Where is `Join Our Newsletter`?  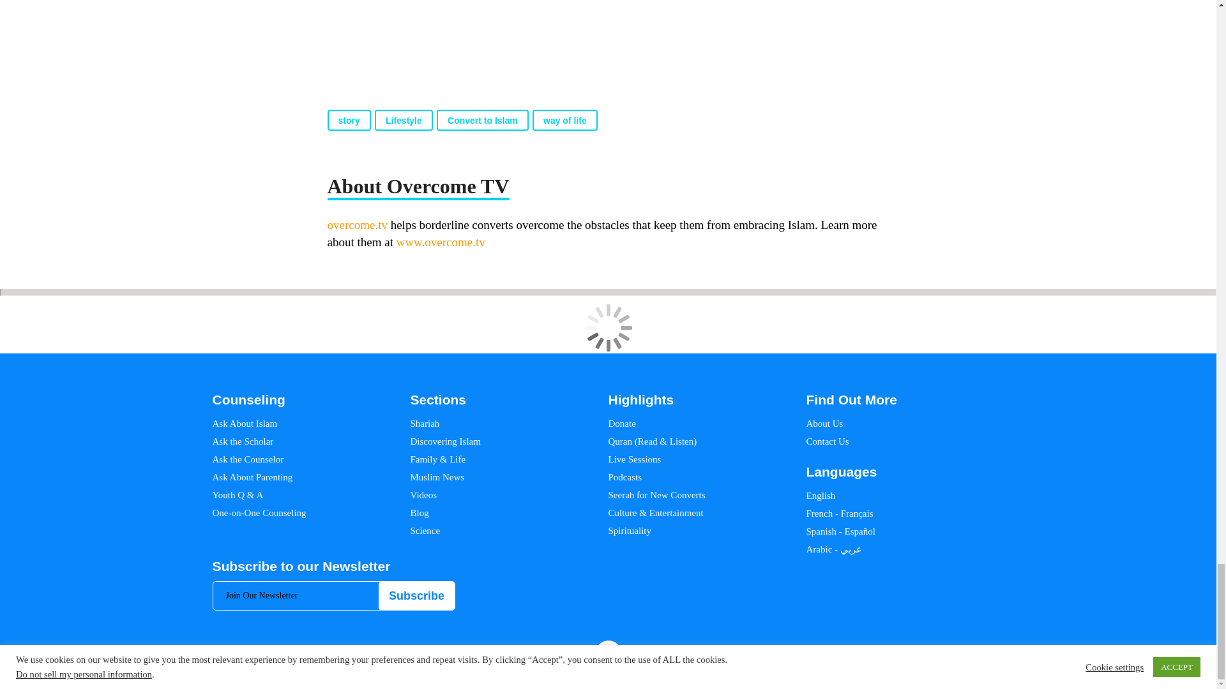
Join Our Newsletter is located at coordinates (334, 595).